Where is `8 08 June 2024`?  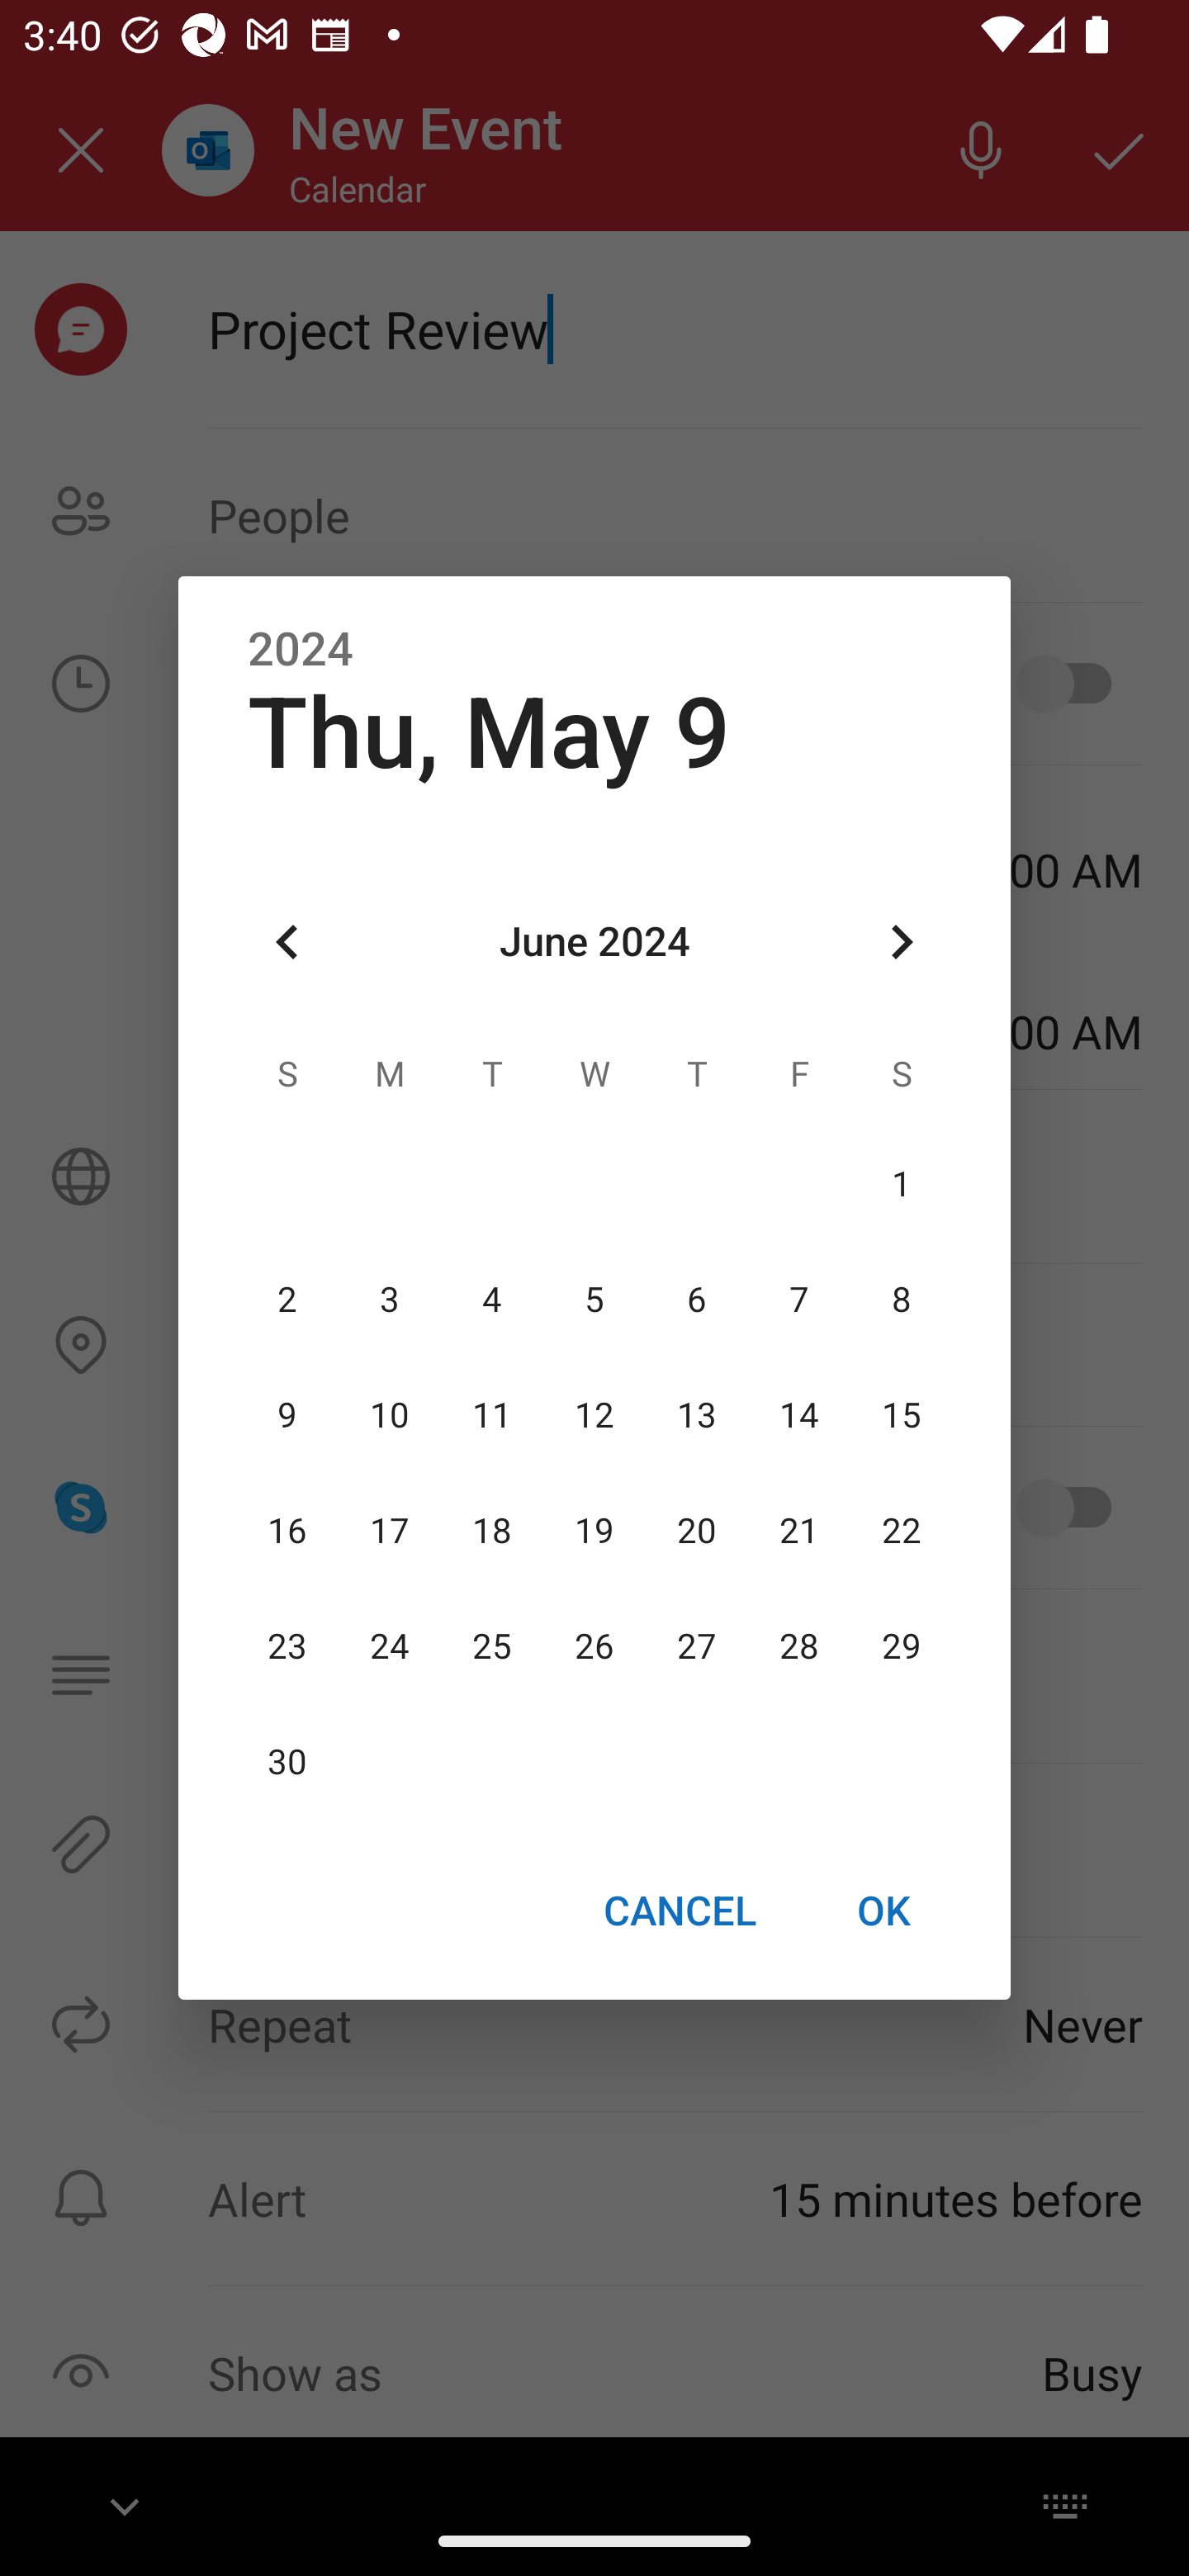
8 08 June 2024 is located at coordinates (901, 1300).